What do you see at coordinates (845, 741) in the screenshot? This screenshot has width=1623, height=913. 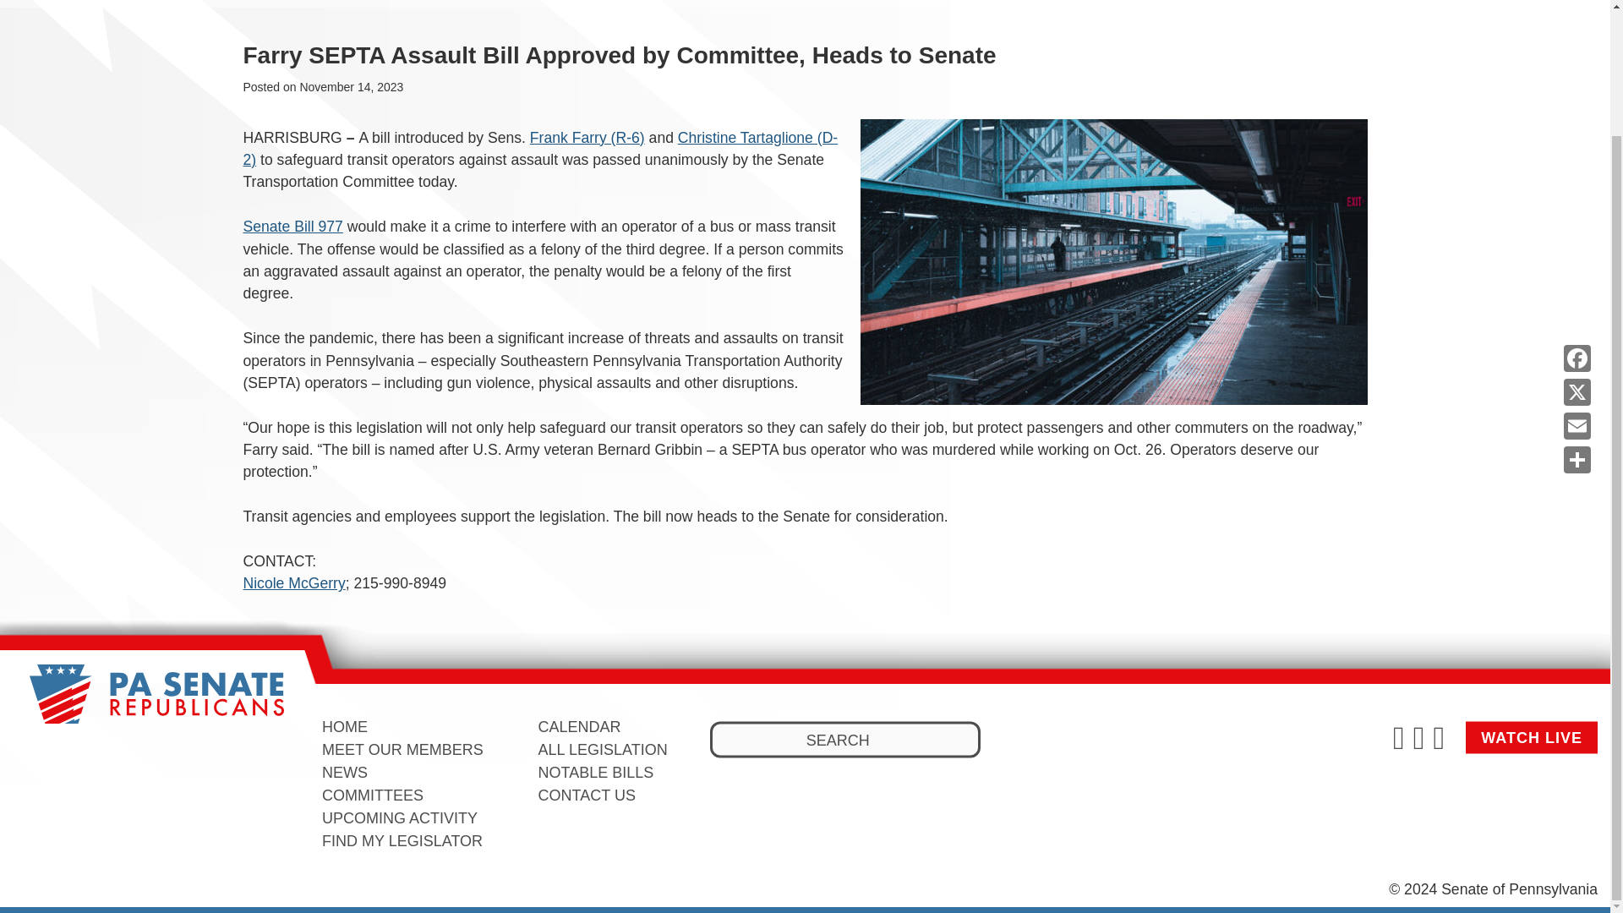 I see `Search for:` at bounding box center [845, 741].